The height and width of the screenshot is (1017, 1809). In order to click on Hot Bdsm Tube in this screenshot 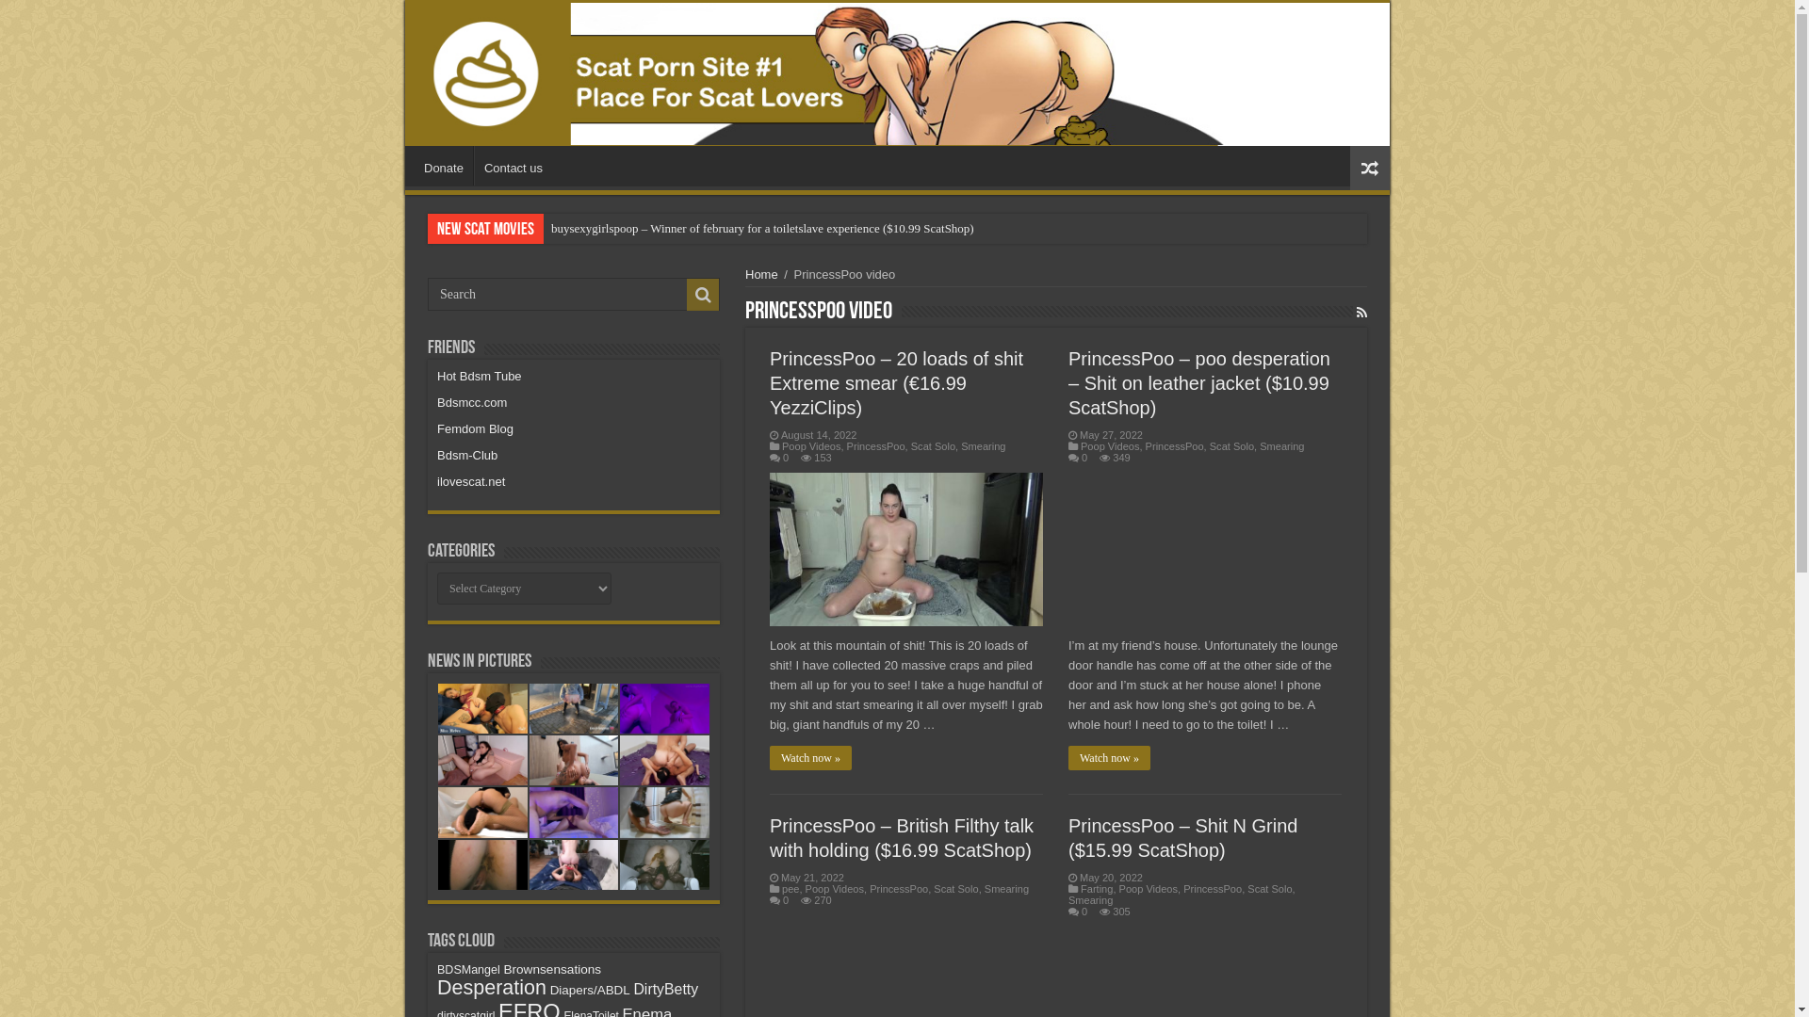, I will do `click(480, 377)`.